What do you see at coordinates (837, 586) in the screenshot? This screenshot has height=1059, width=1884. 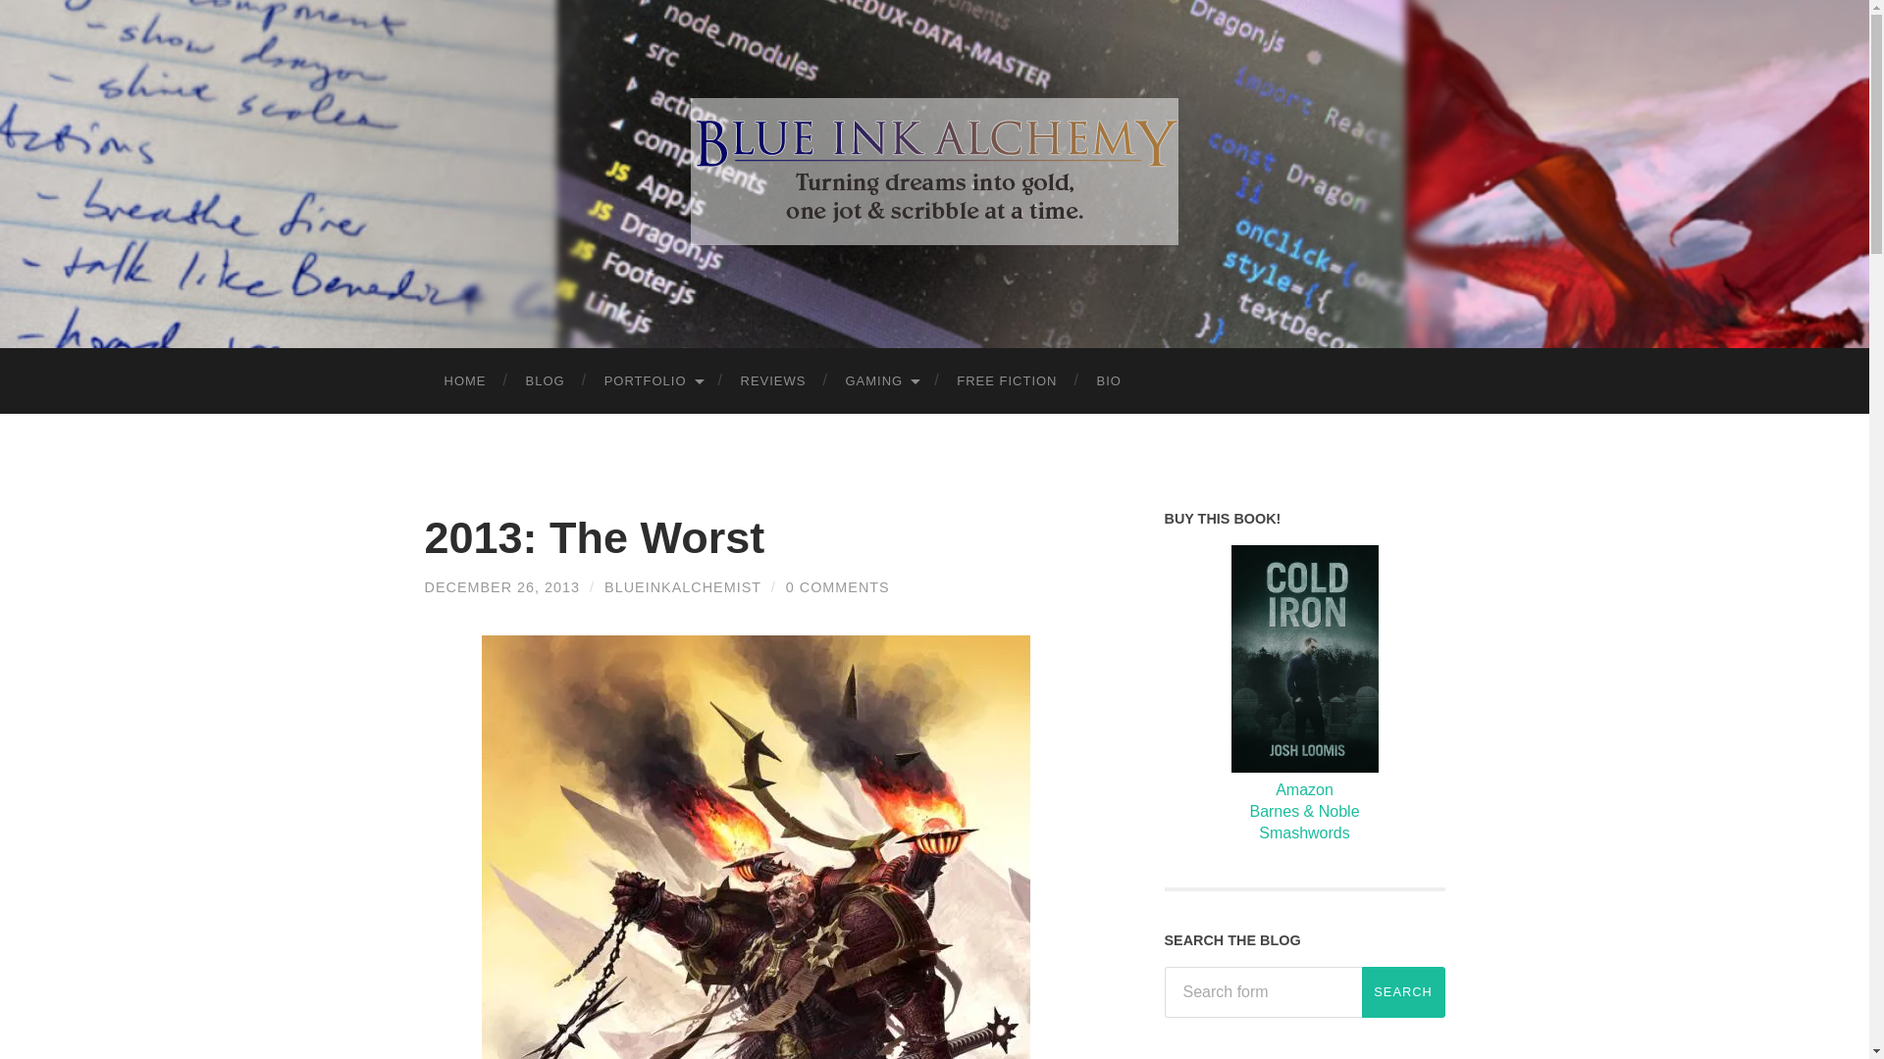 I see `0 COMMENTS` at bounding box center [837, 586].